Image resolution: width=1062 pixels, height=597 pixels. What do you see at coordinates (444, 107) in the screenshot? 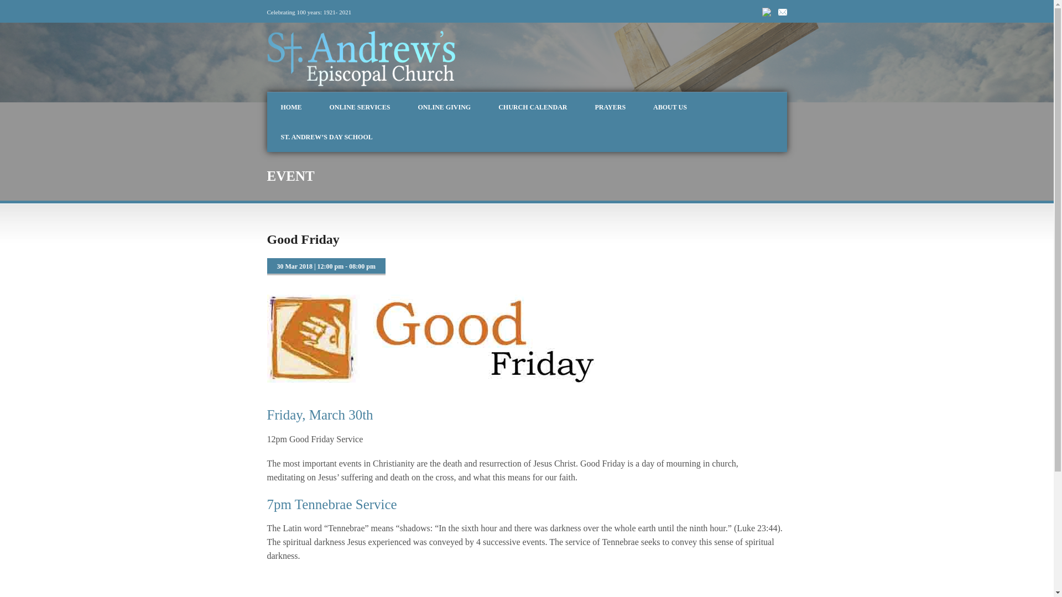
I see `ONLINE GIVING` at bounding box center [444, 107].